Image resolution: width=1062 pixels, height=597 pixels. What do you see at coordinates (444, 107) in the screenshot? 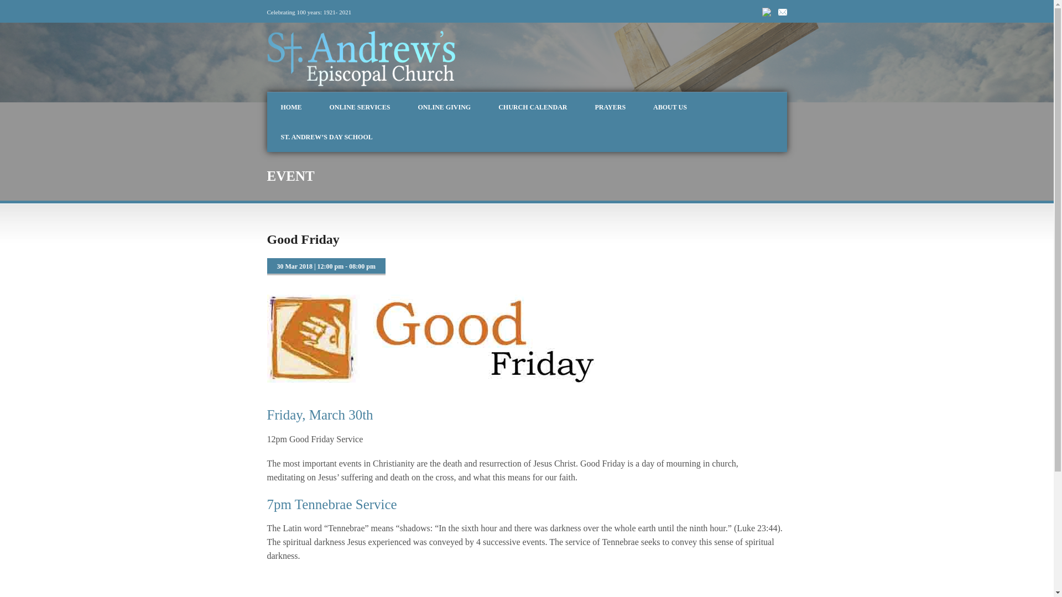
I see `ONLINE GIVING` at bounding box center [444, 107].